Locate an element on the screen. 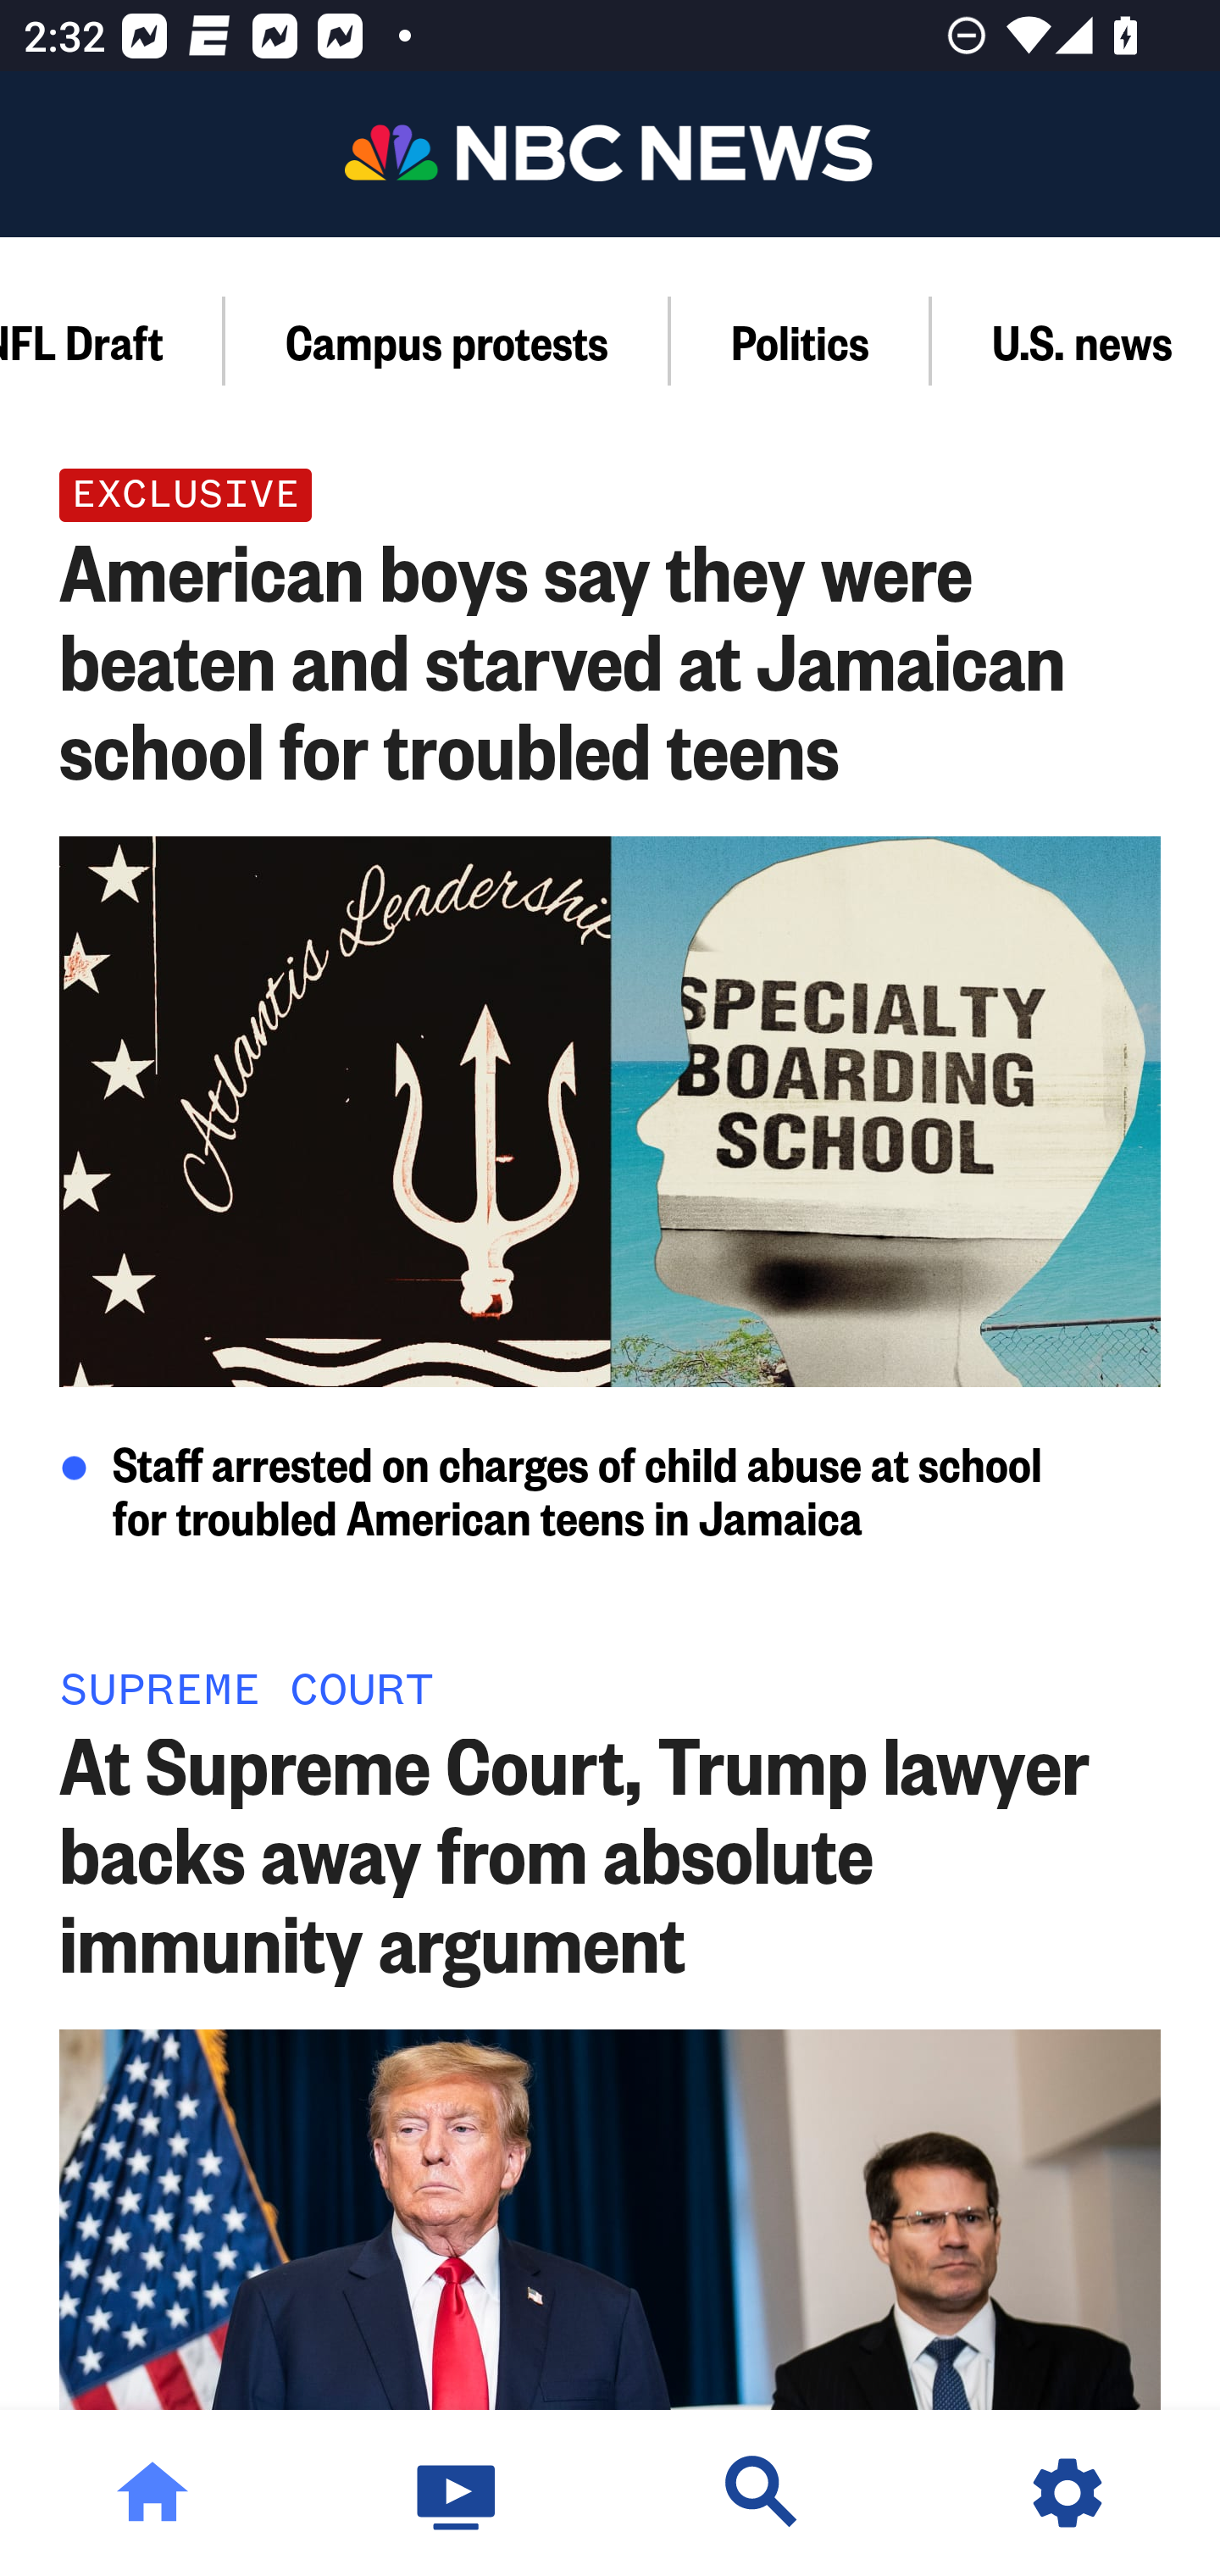  Discover is located at coordinates (762, 2493).